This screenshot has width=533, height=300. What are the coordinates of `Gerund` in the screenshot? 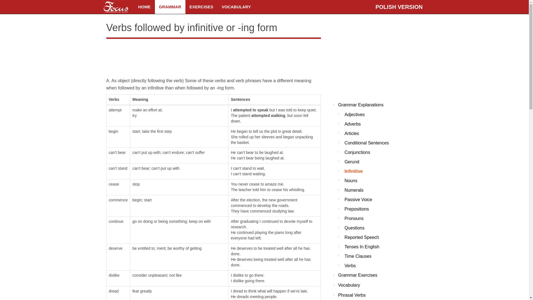 It's located at (376, 162).